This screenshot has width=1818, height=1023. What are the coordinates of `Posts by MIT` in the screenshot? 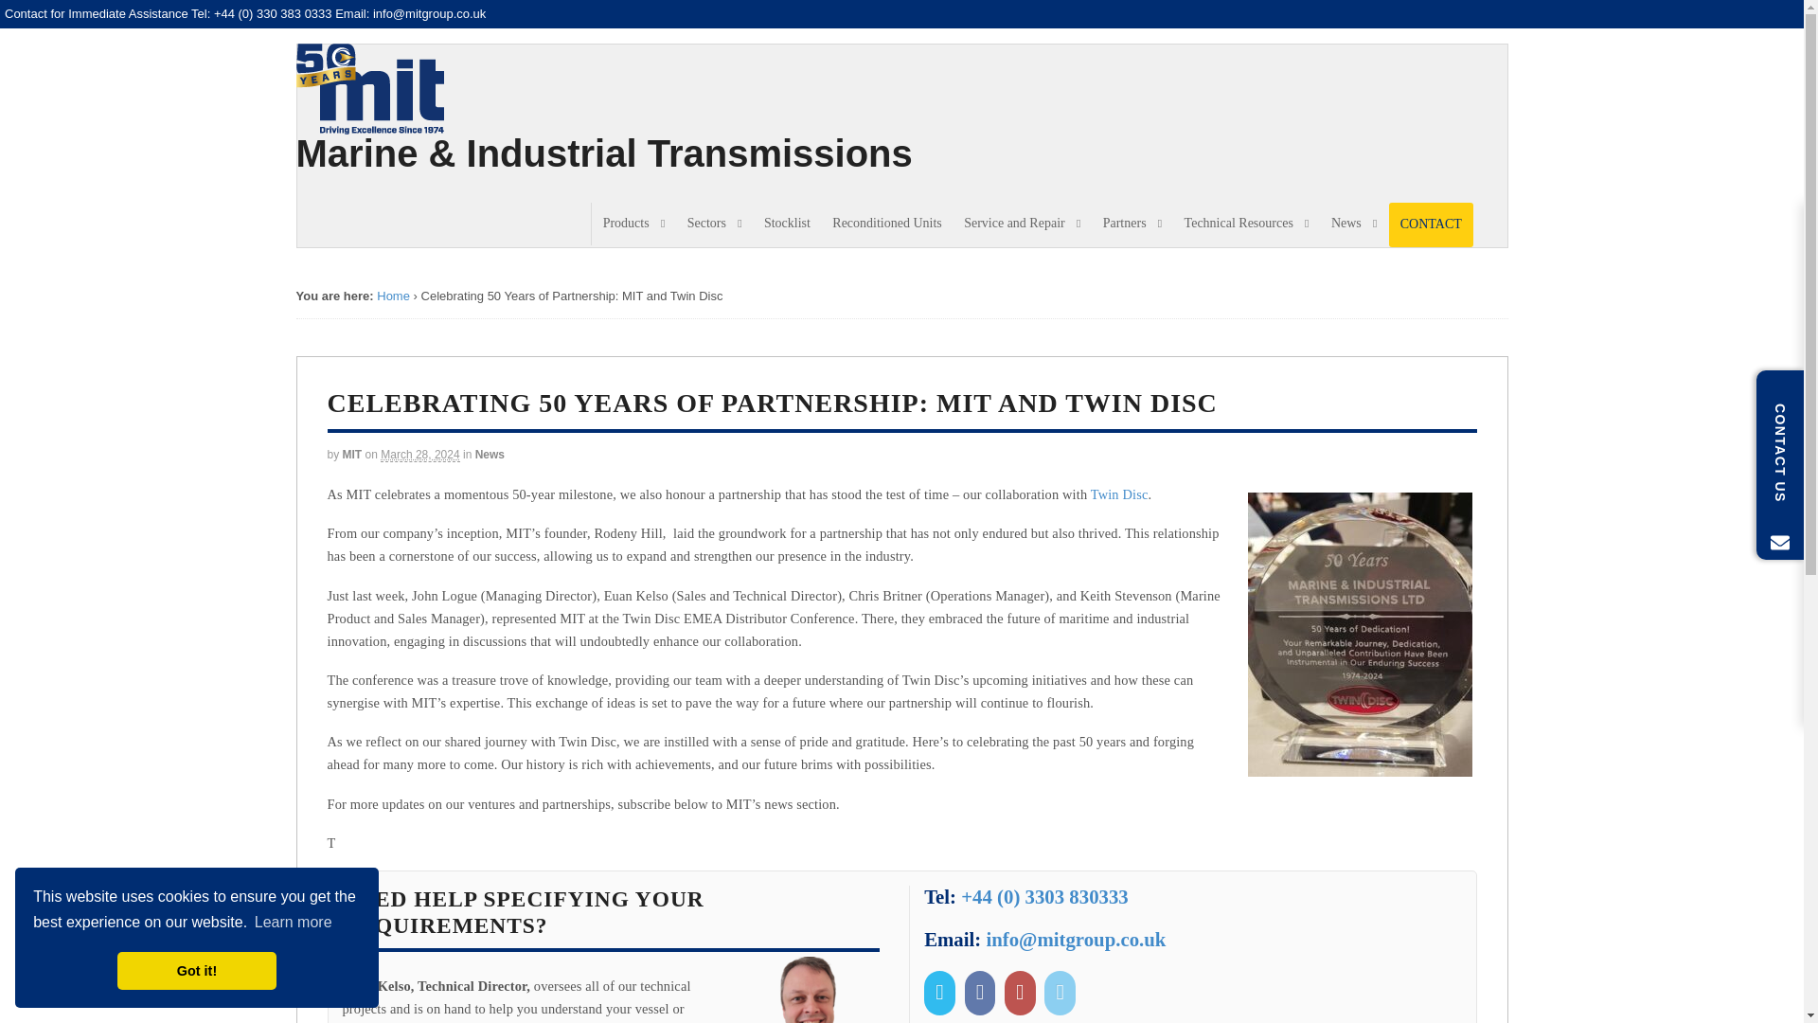 It's located at (352, 455).